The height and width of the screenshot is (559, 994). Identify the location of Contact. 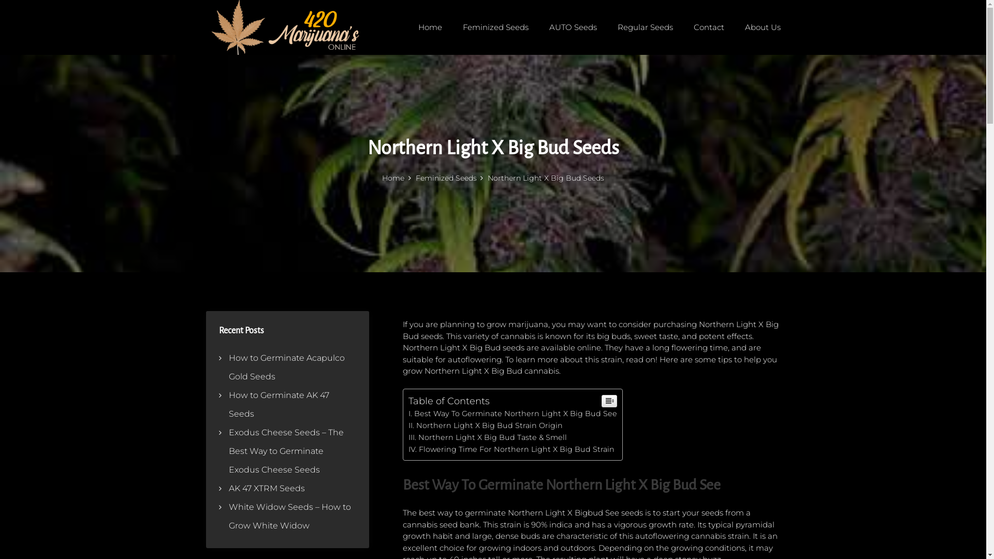
(709, 27).